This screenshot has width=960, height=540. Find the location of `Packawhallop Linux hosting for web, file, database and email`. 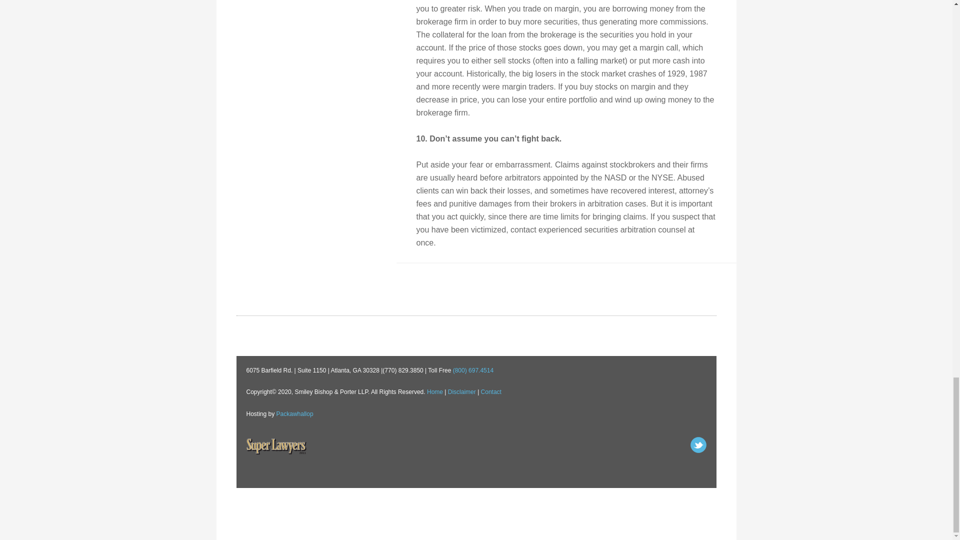

Packawhallop Linux hosting for web, file, database and email is located at coordinates (295, 413).